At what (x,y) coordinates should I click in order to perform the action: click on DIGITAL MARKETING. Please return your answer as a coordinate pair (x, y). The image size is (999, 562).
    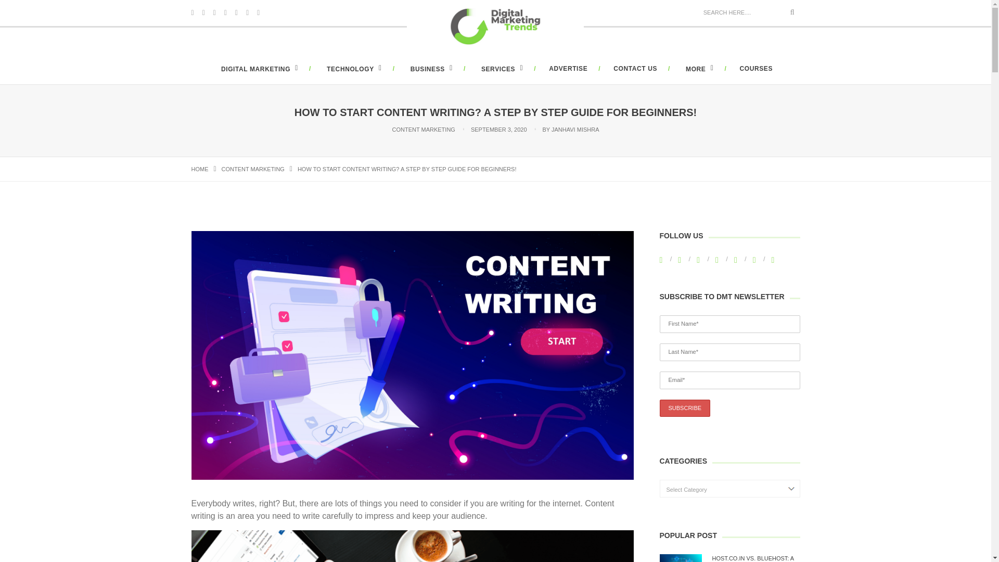
    Looking at the image, I should click on (258, 69).